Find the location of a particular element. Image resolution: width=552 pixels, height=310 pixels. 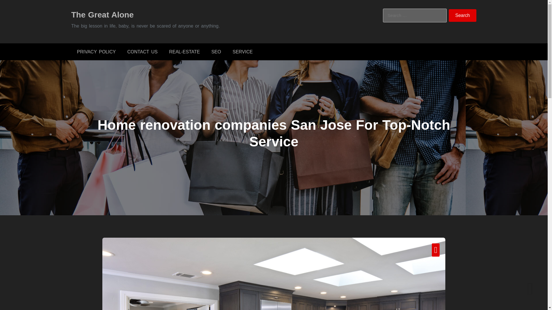

REAL-ESTATE is located at coordinates (184, 52).